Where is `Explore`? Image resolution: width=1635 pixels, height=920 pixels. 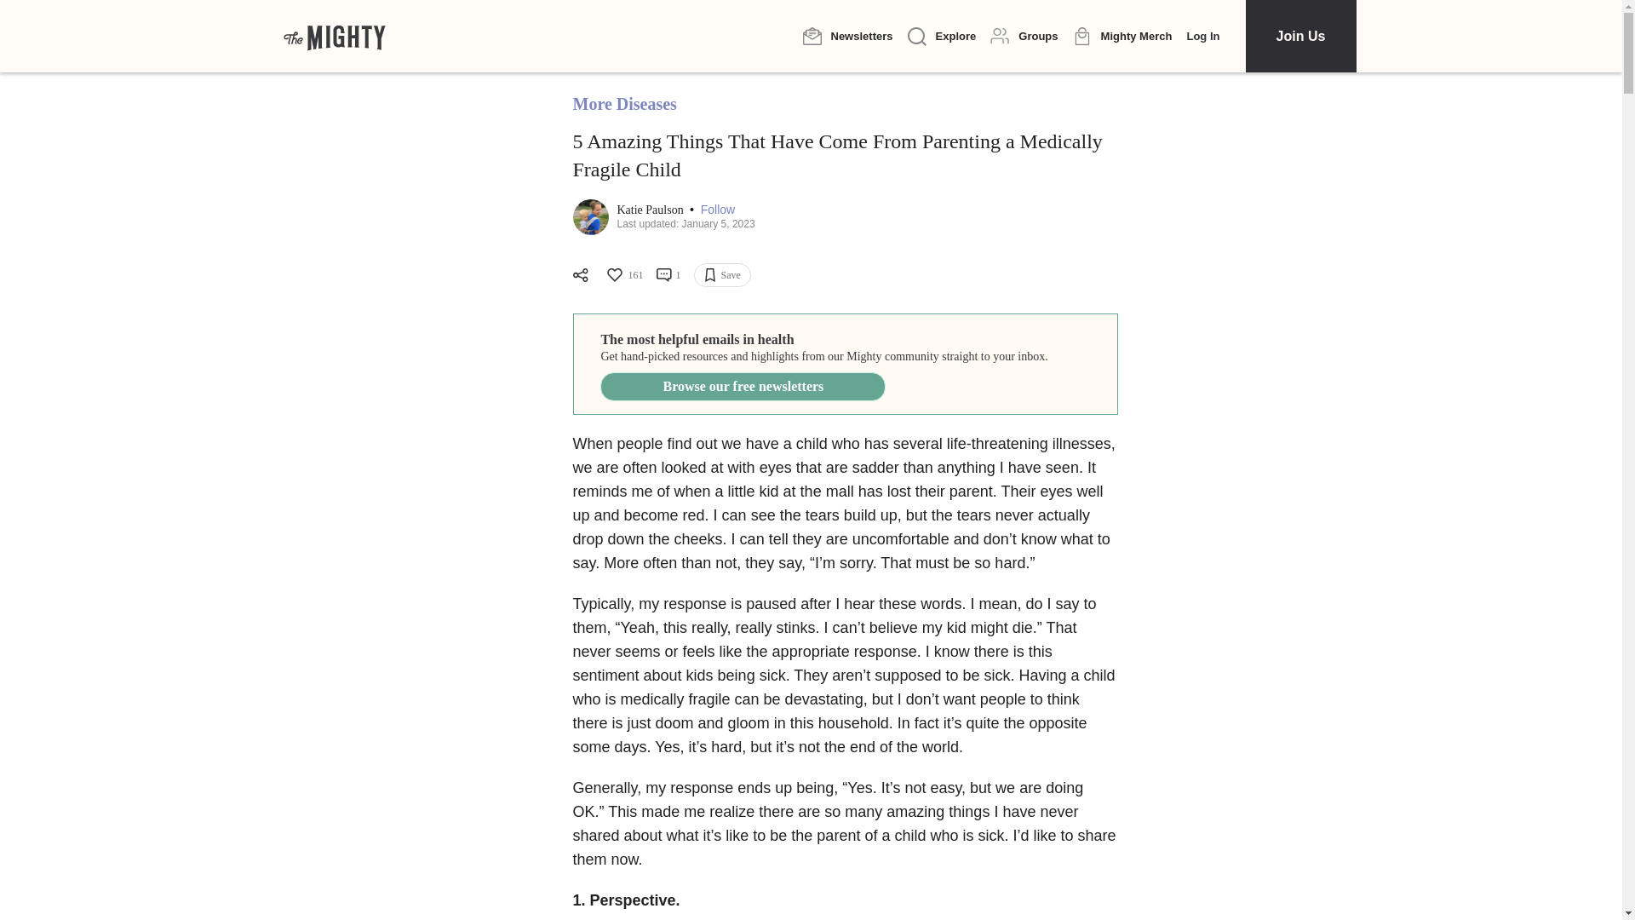 Explore is located at coordinates (942, 37).